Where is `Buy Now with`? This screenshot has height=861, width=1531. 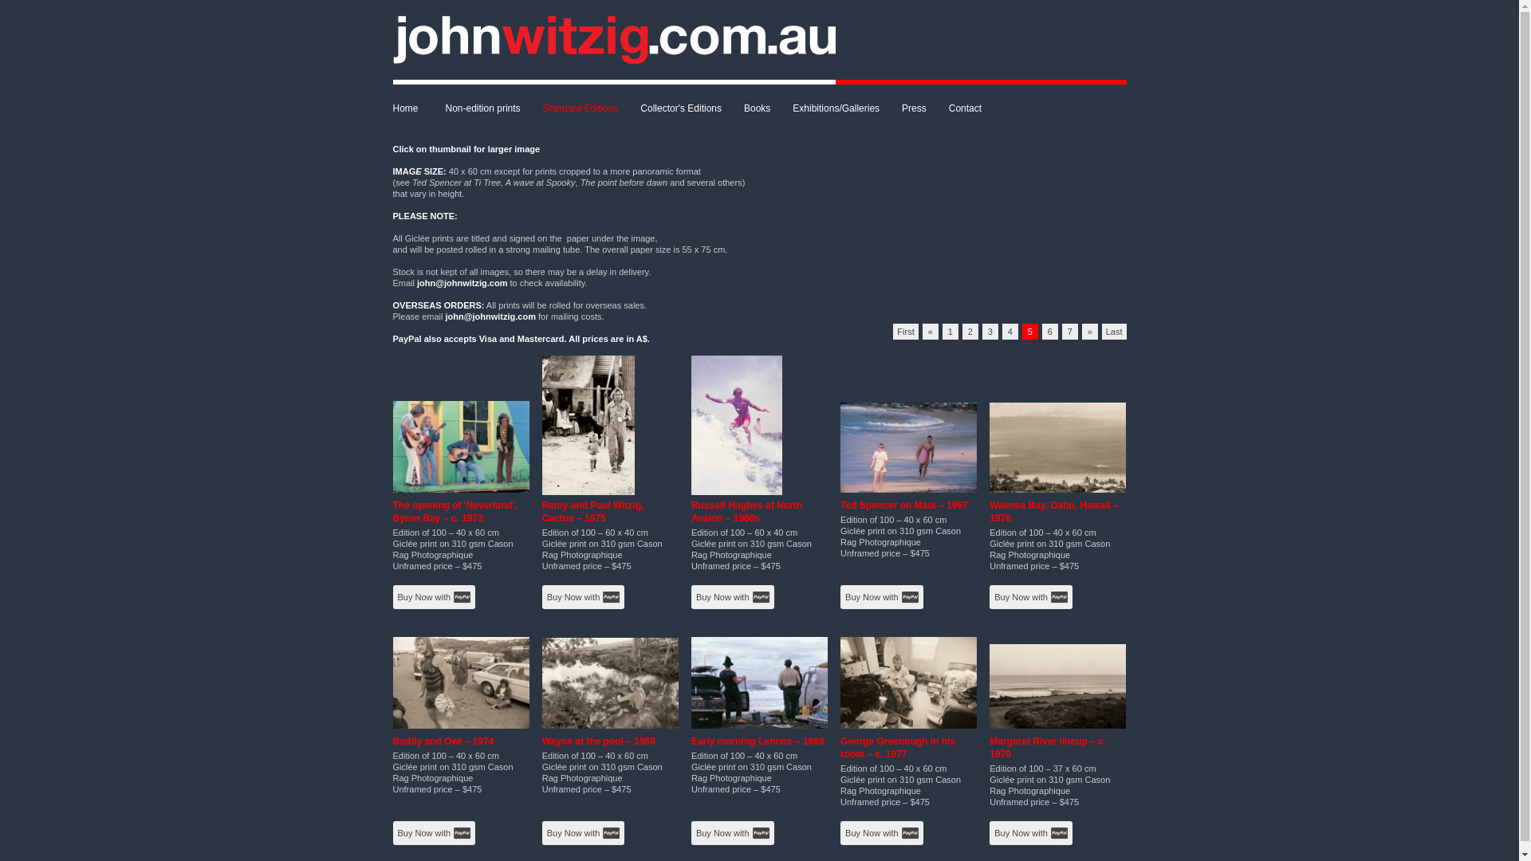
Buy Now with is located at coordinates (1031, 833).